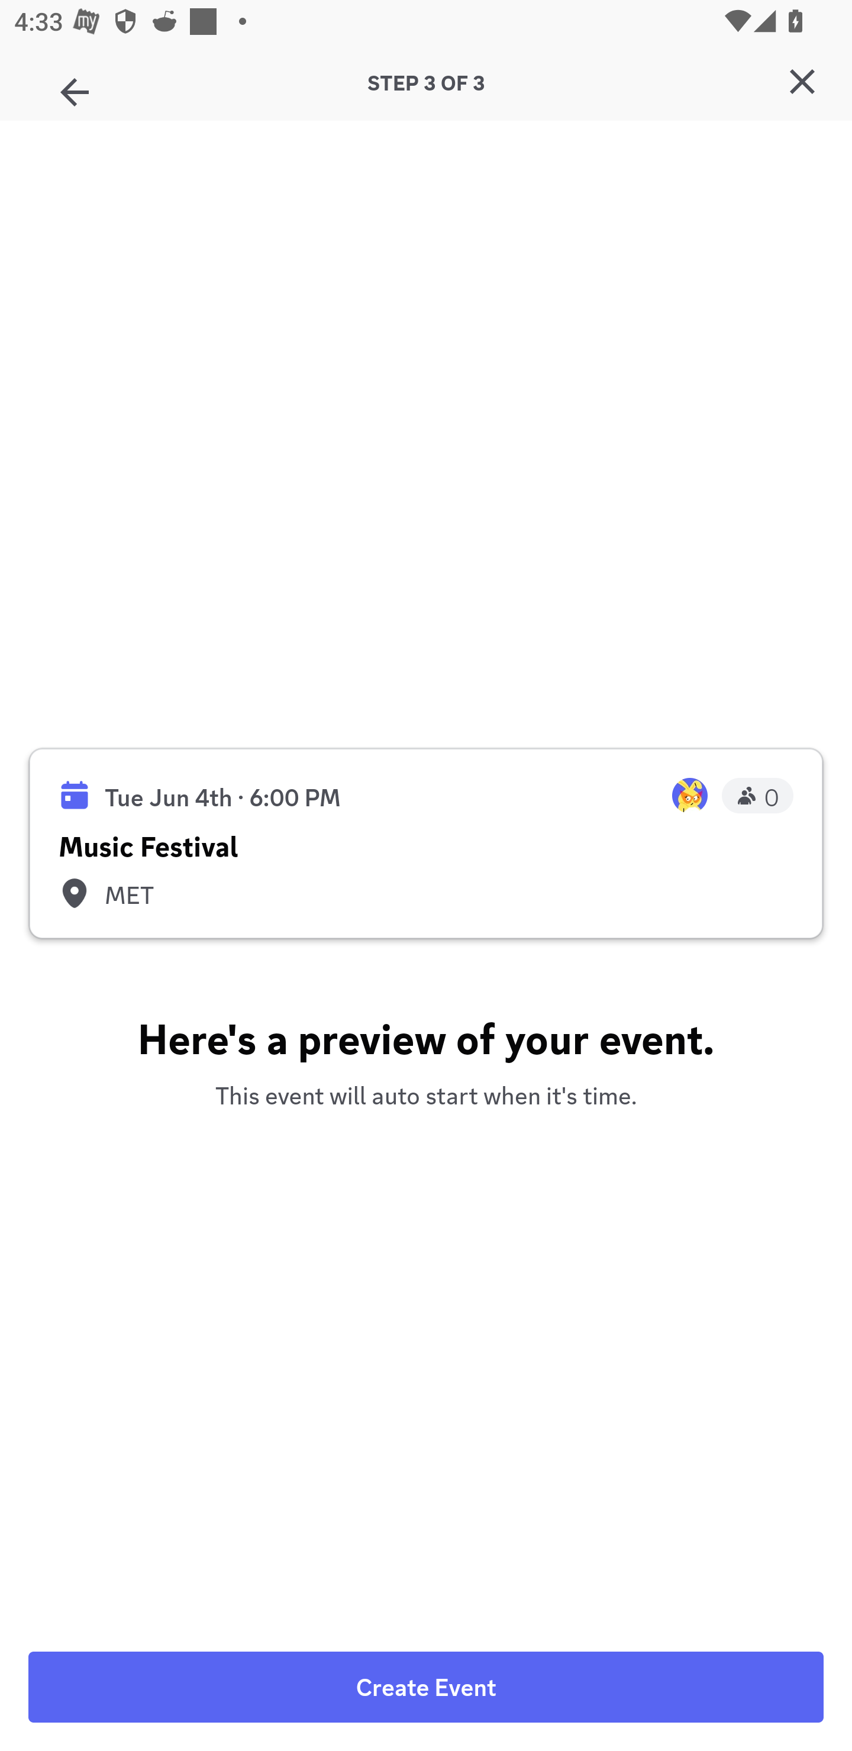  I want to click on   Friends F, so click(75, 85).